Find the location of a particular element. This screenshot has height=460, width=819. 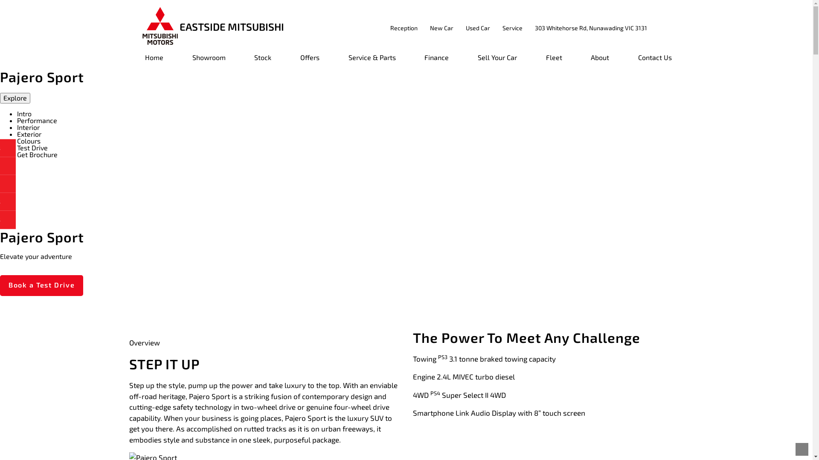

New Car is located at coordinates (442, 27).